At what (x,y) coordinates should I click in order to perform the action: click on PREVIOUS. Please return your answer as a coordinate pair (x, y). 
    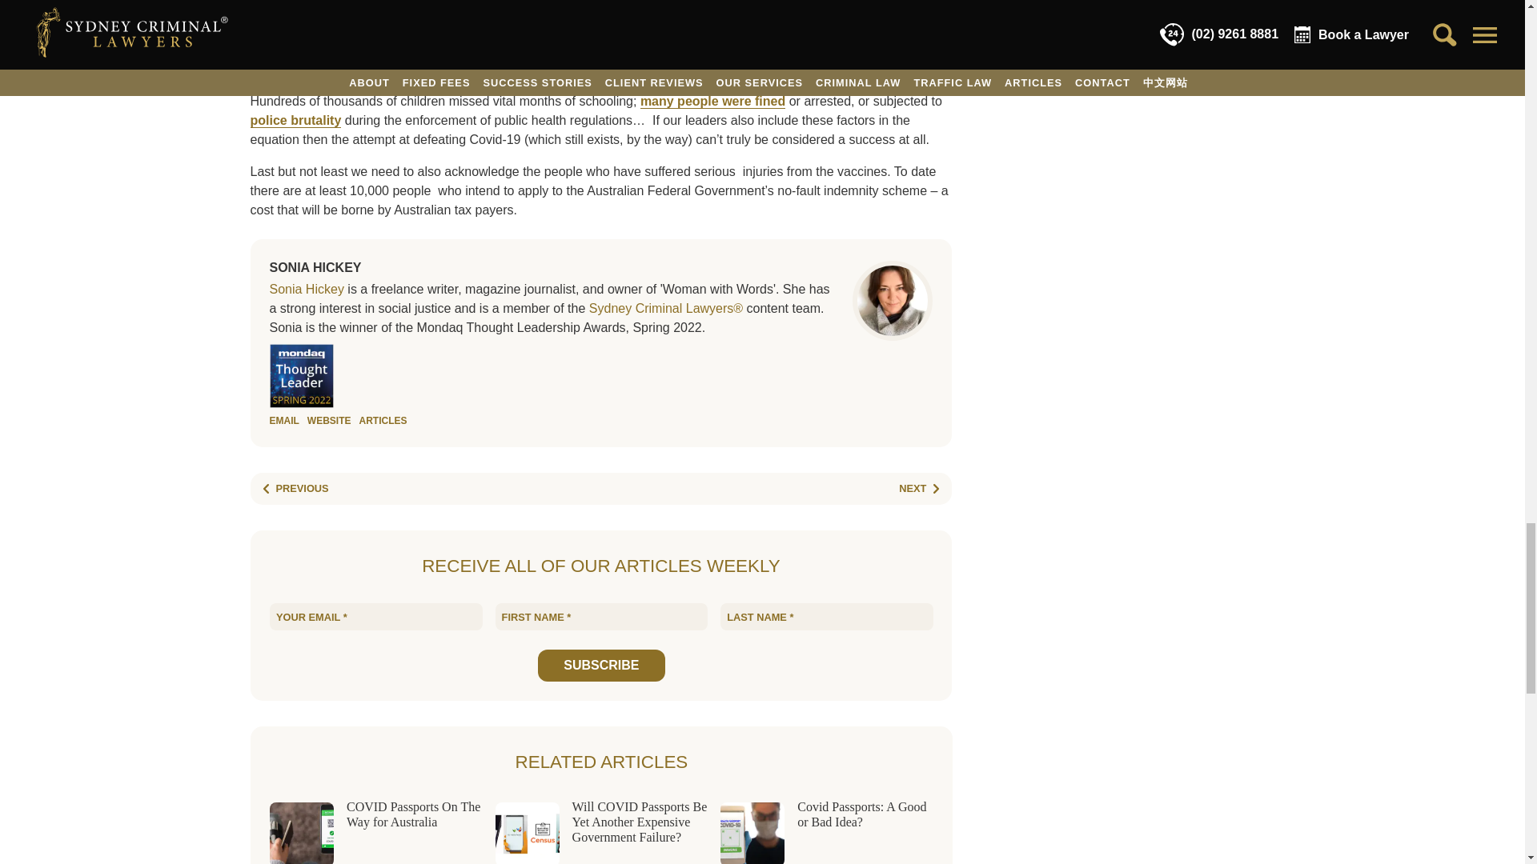
    Looking at the image, I should click on (291, 488).